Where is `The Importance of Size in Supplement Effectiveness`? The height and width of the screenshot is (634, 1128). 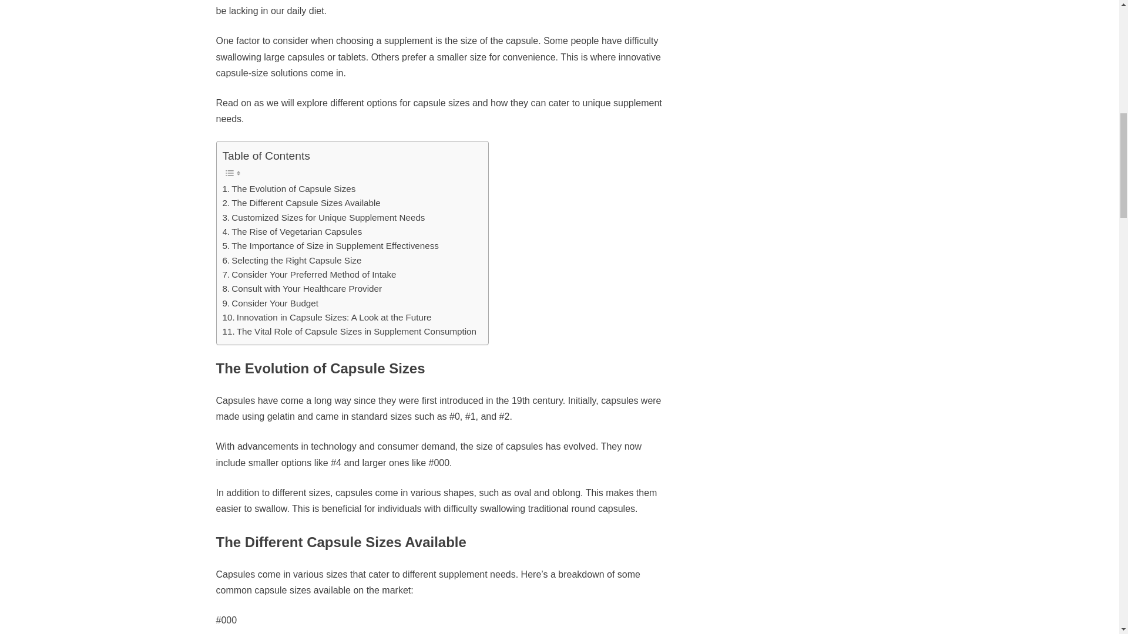
The Importance of Size in Supplement Effectiveness is located at coordinates (330, 245).